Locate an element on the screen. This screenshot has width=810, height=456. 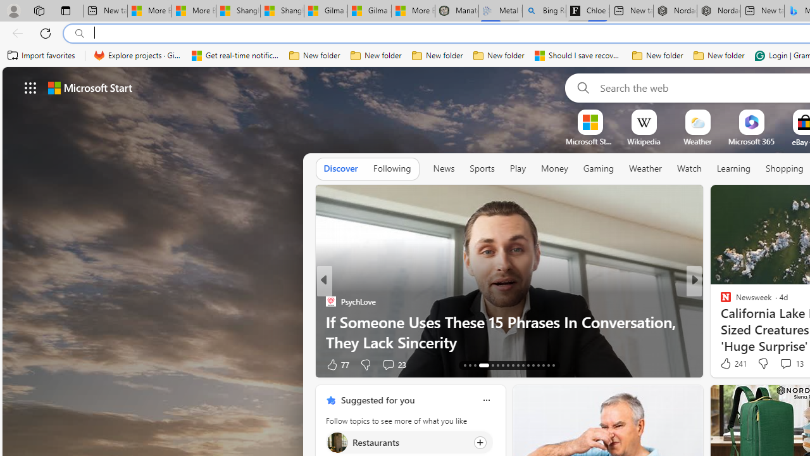
Suggested for you is located at coordinates (377, 400).